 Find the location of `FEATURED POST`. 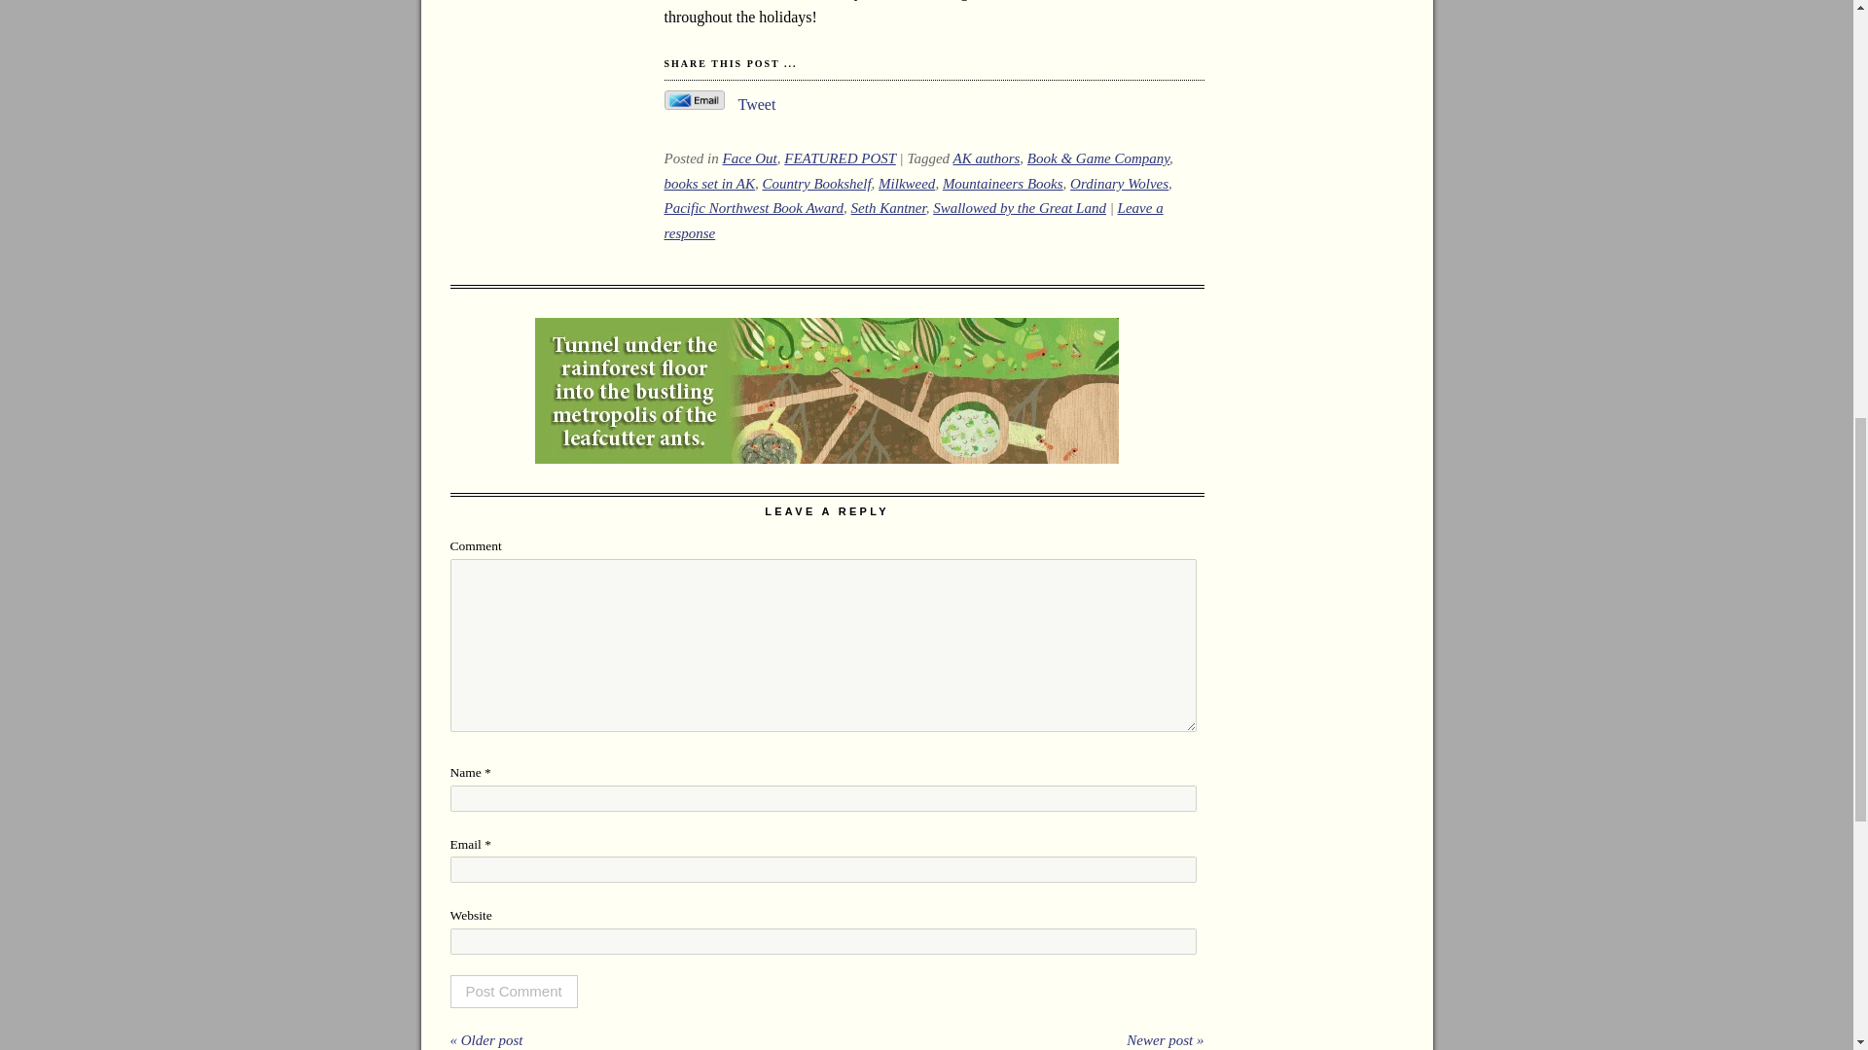

FEATURED POST is located at coordinates (841, 157).